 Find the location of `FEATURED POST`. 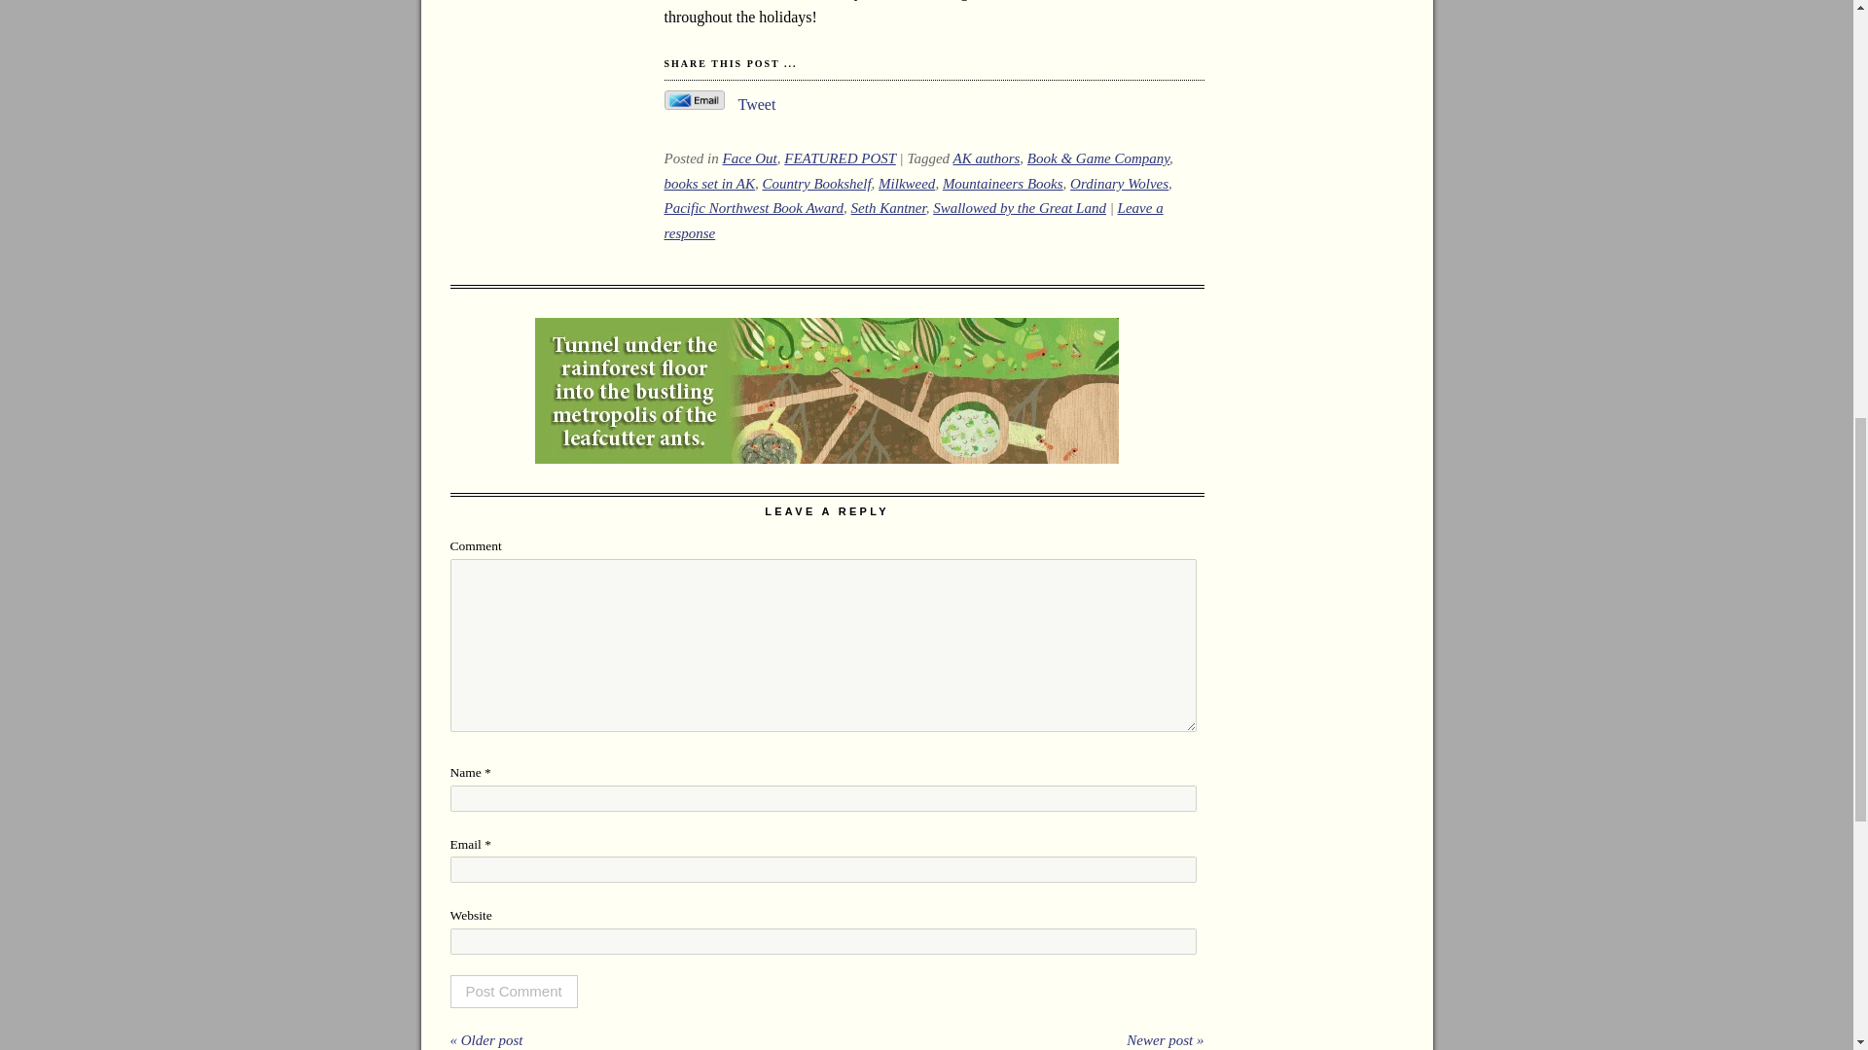

FEATURED POST is located at coordinates (841, 157).